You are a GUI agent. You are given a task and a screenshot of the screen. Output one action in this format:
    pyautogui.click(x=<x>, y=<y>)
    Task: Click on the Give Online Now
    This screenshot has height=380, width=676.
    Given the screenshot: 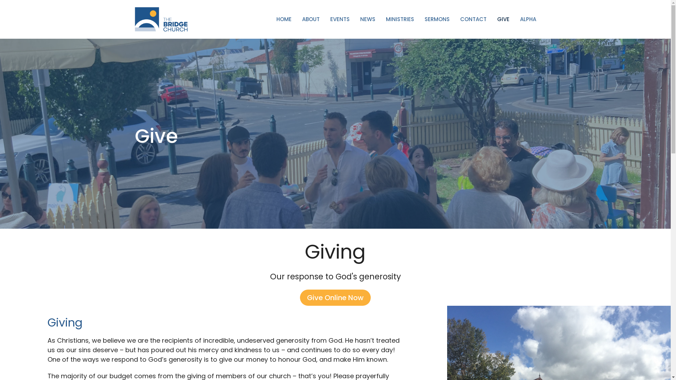 What is the action you would take?
    pyautogui.click(x=335, y=298)
    